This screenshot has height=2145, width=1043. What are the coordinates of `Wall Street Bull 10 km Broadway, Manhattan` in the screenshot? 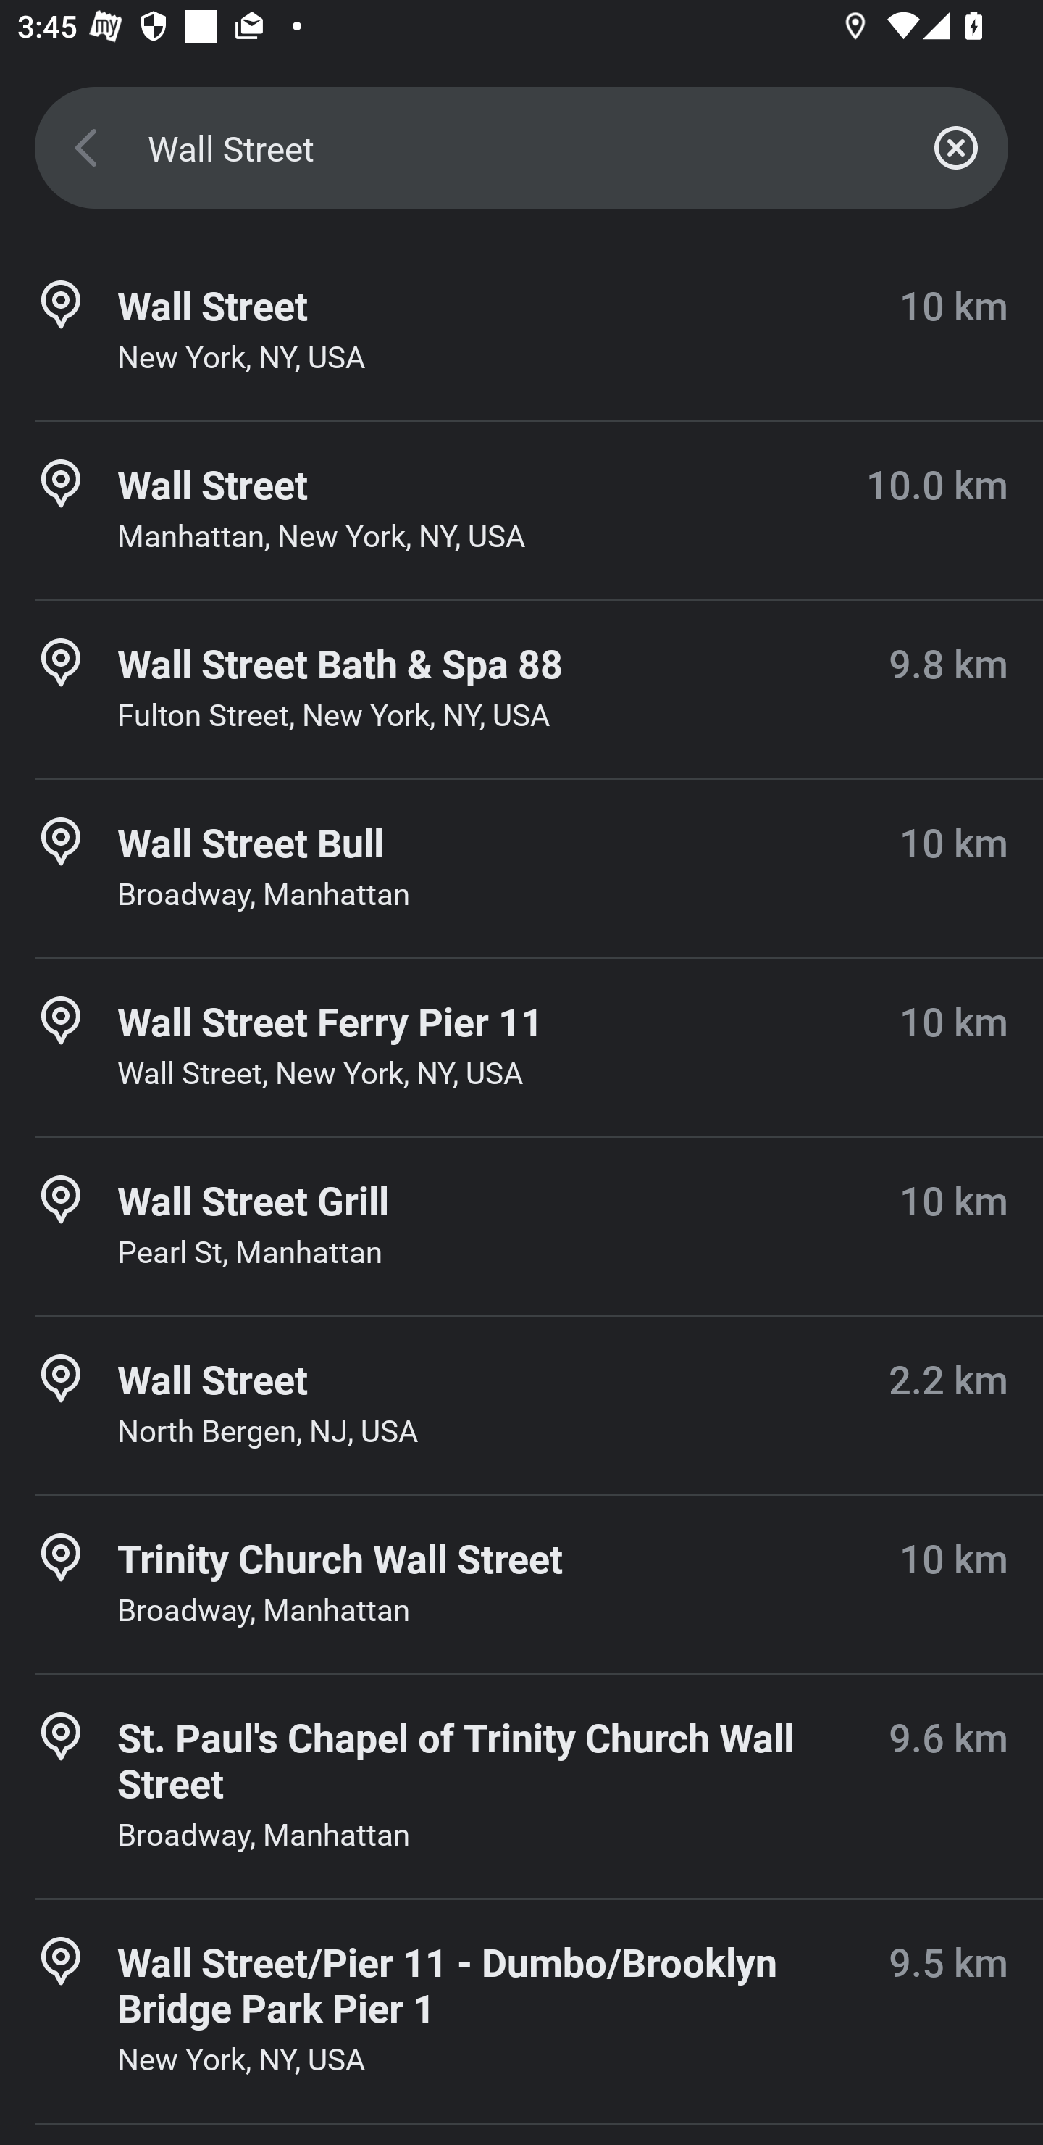 It's located at (521, 868).